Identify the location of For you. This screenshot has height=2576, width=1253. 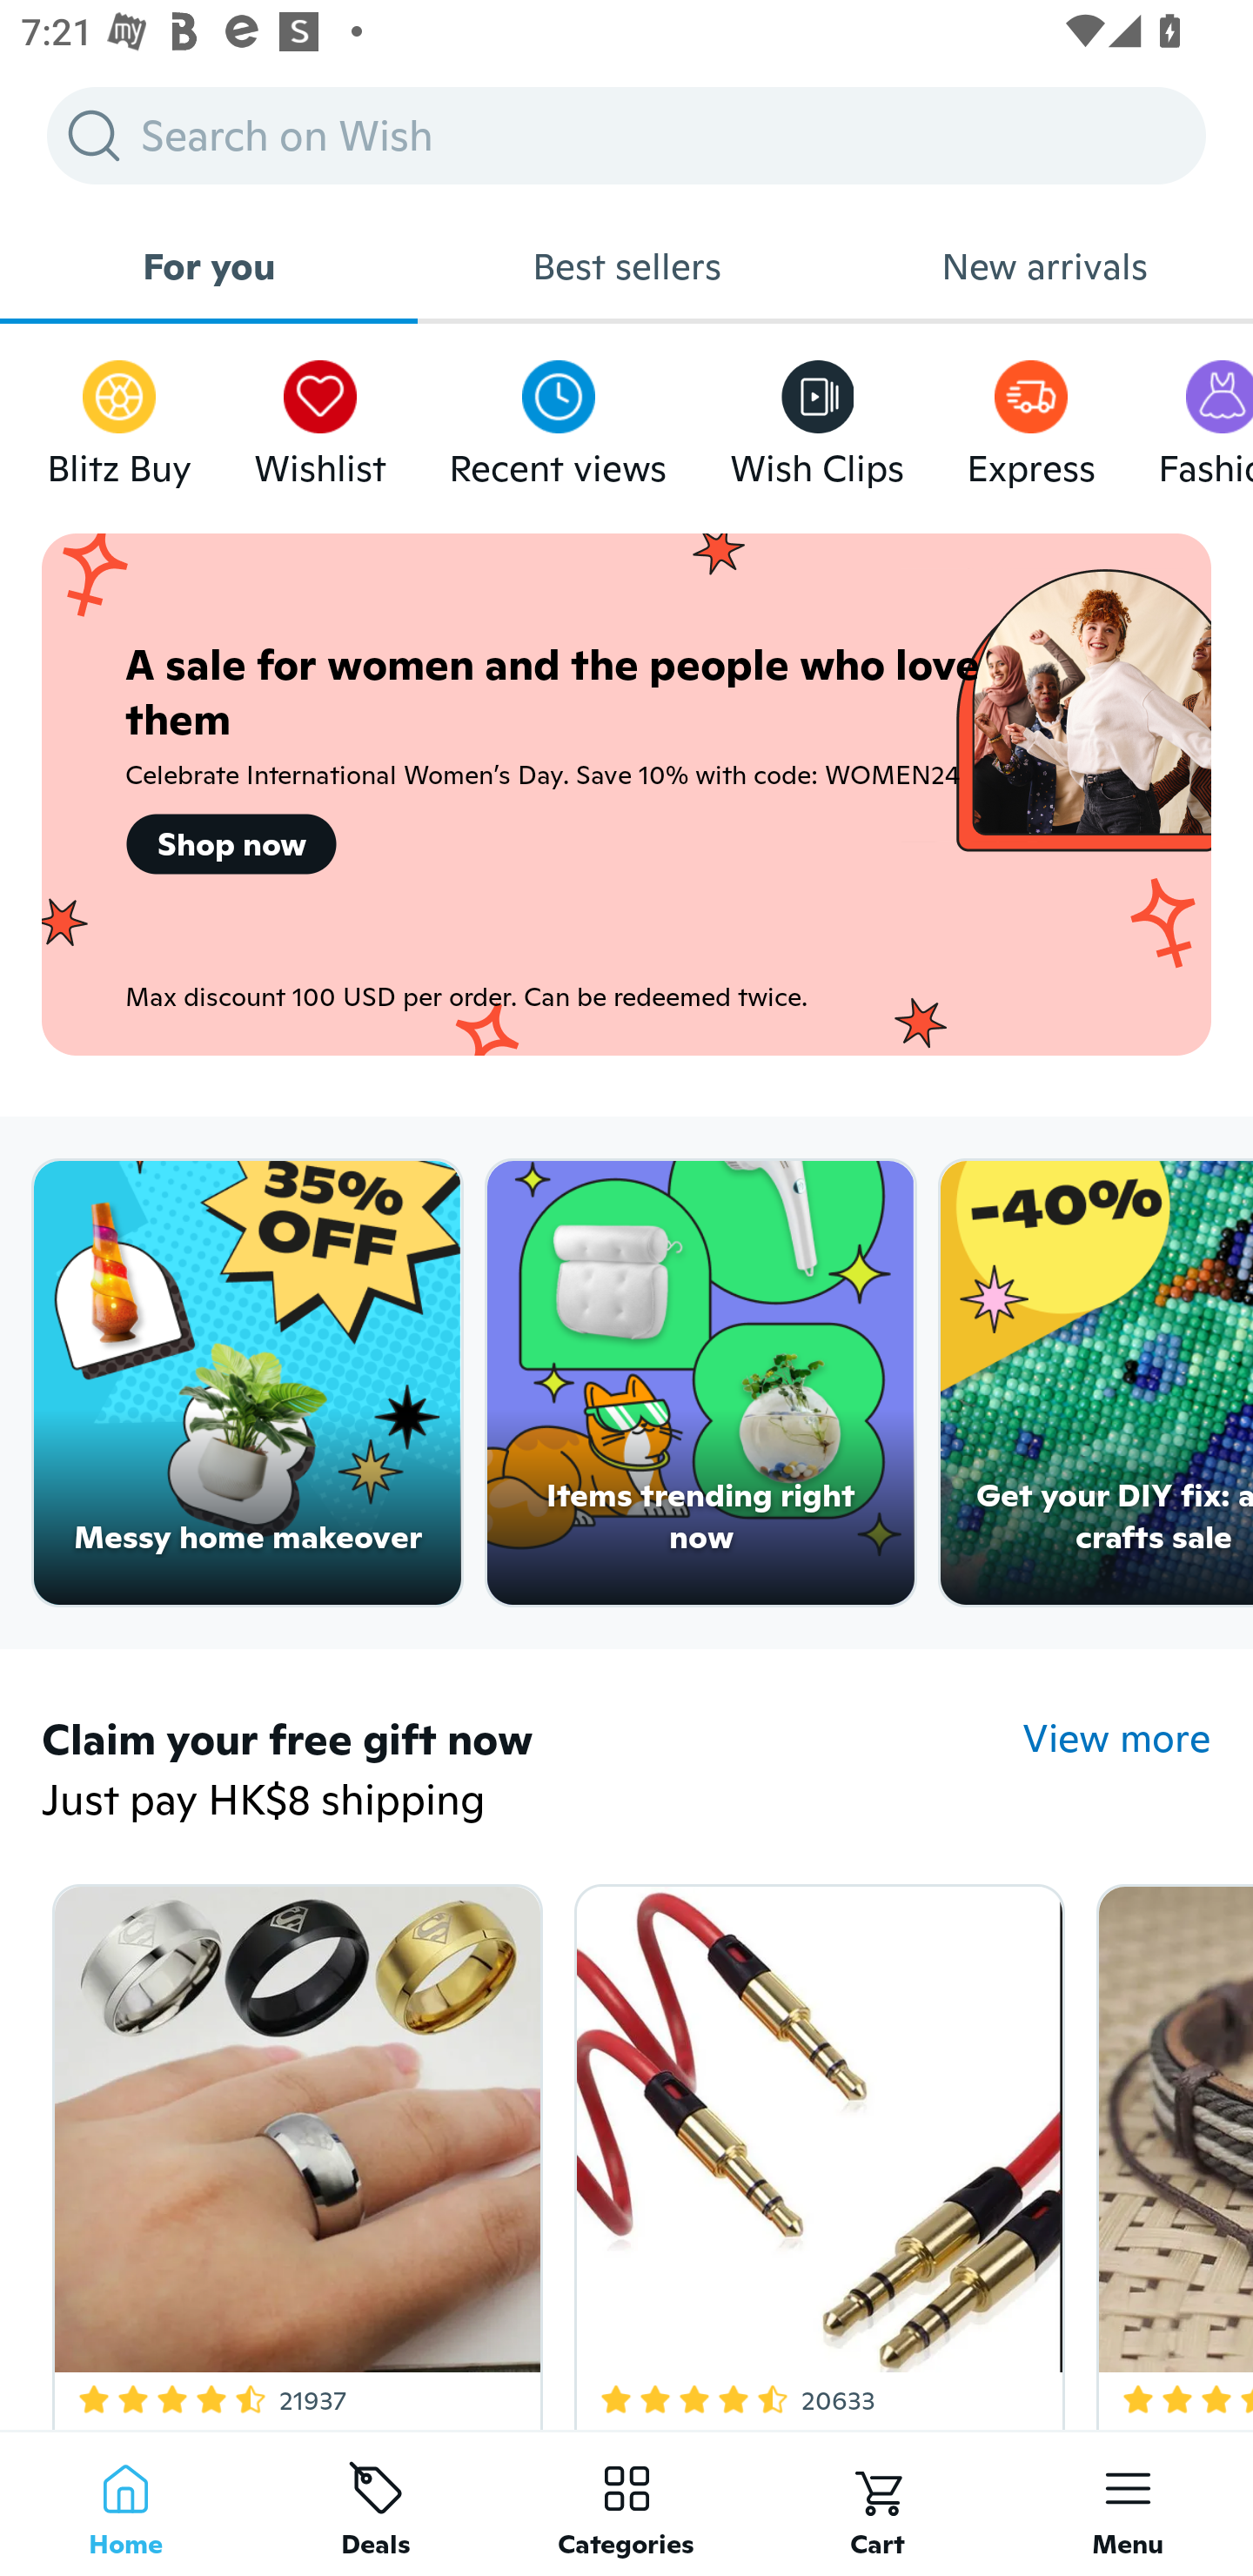
(209, 266).